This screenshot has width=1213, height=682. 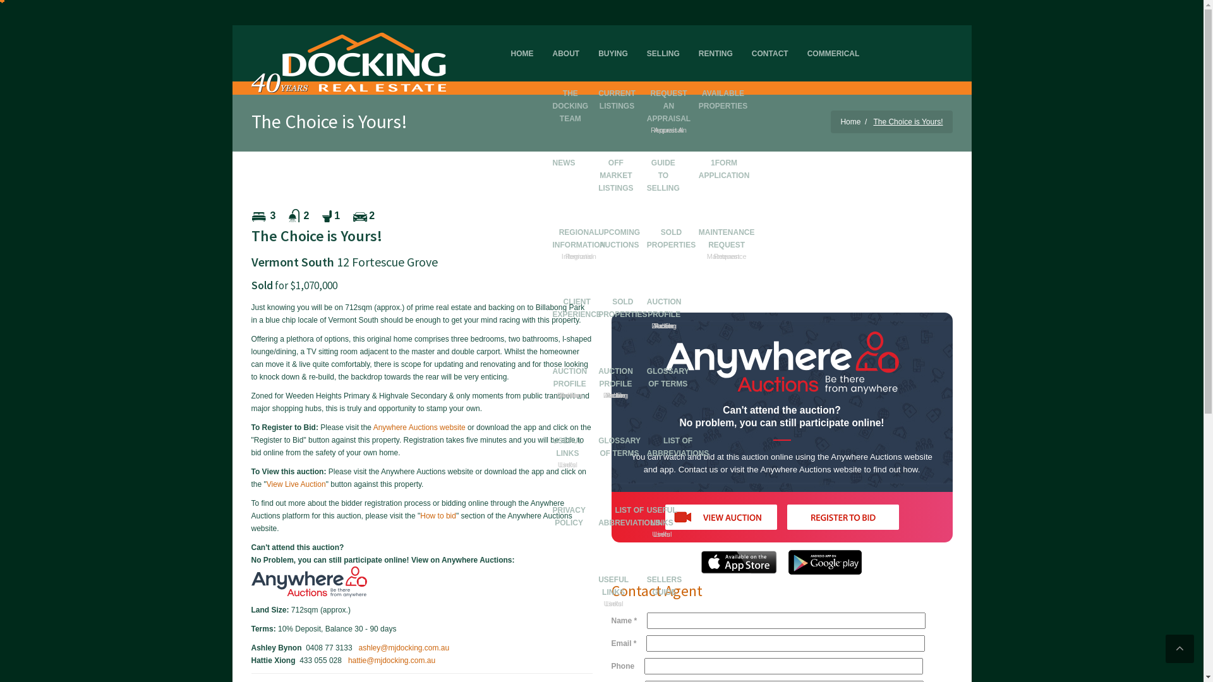 What do you see at coordinates (615, 369) in the screenshot?
I see `AUCTION PROFILE` at bounding box center [615, 369].